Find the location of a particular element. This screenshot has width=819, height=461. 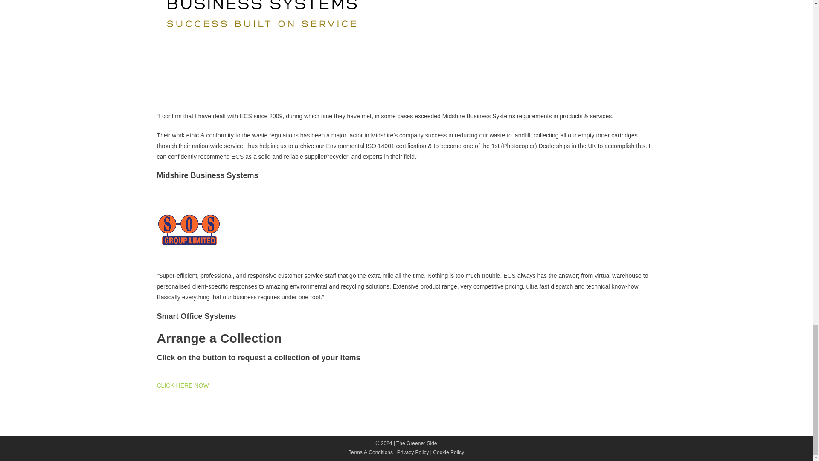

CLICK HERE NOW is located at coordinates (183, 391).